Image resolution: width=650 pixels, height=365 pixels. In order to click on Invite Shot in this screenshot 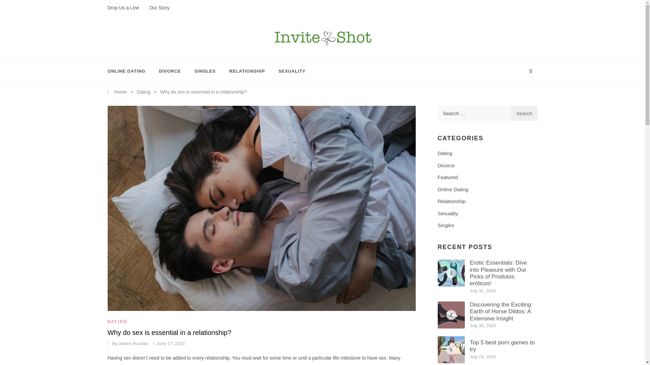, I will do `click(278, 56)`.